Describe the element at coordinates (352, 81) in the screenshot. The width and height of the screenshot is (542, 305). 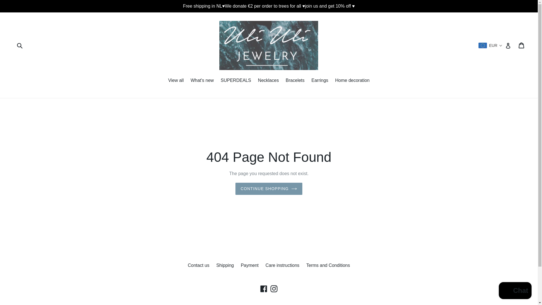
I see `Home decoration` at that location.